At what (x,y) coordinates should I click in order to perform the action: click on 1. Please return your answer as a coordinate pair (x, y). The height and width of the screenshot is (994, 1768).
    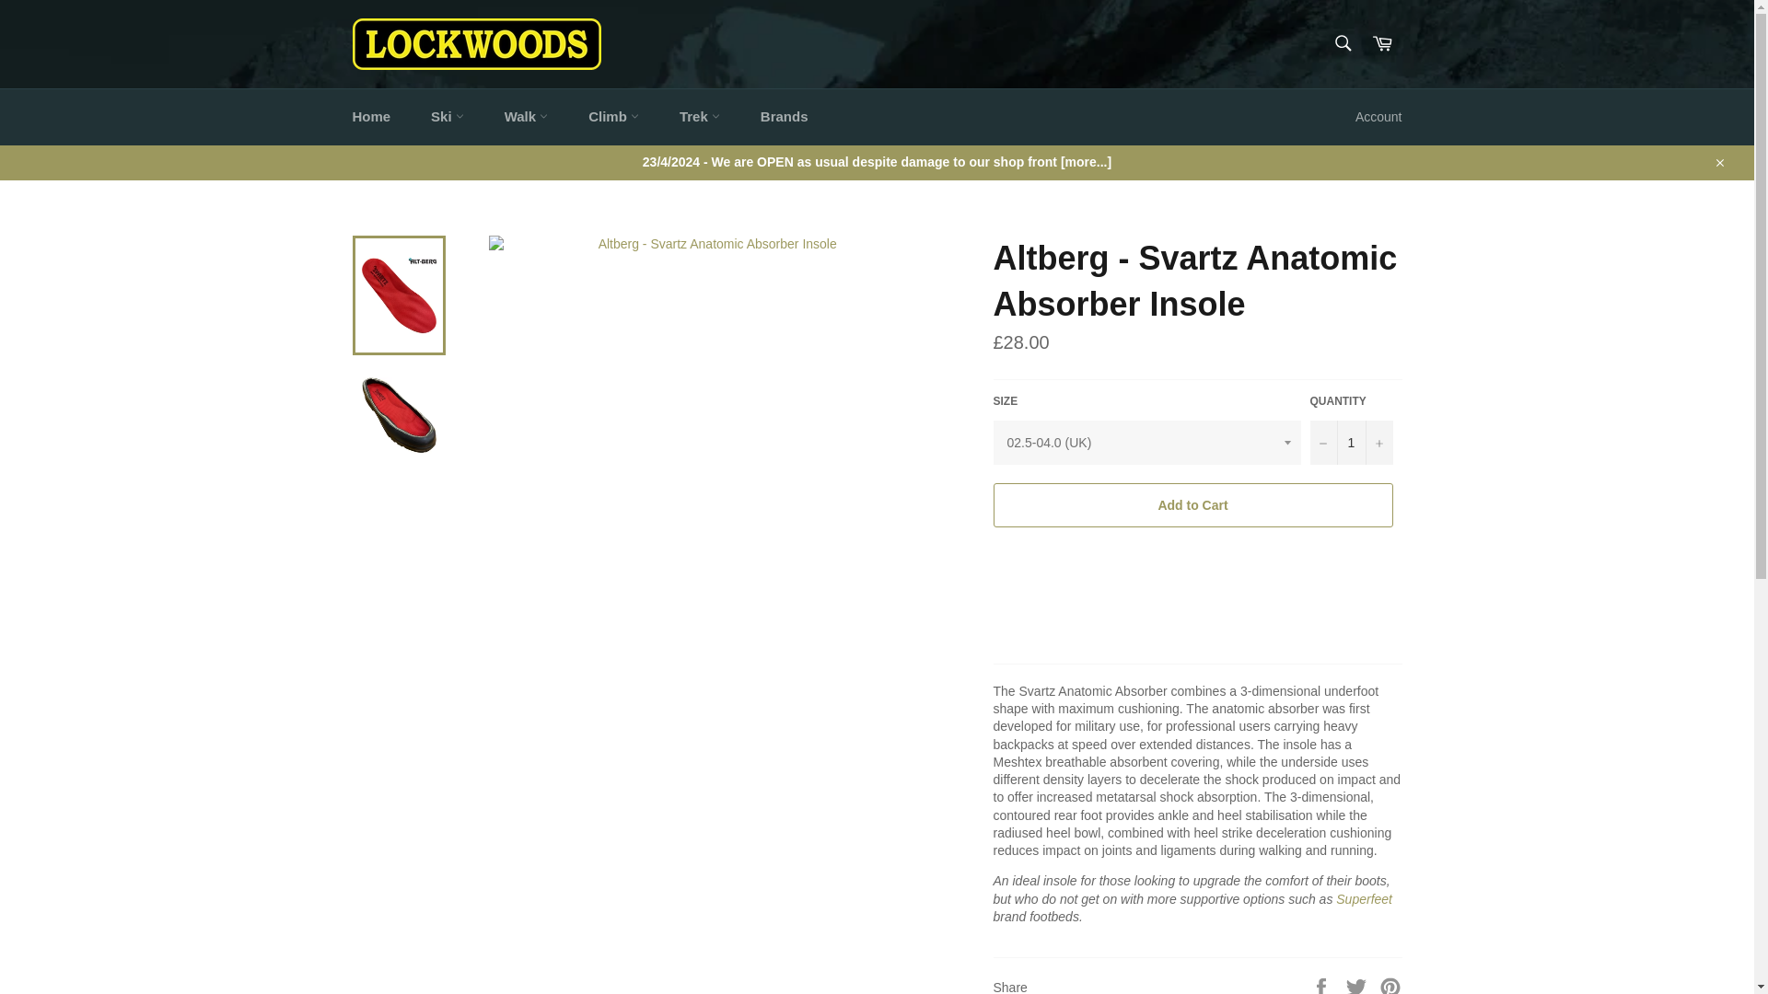
    Looking at the image, I should click on (1351, 442).